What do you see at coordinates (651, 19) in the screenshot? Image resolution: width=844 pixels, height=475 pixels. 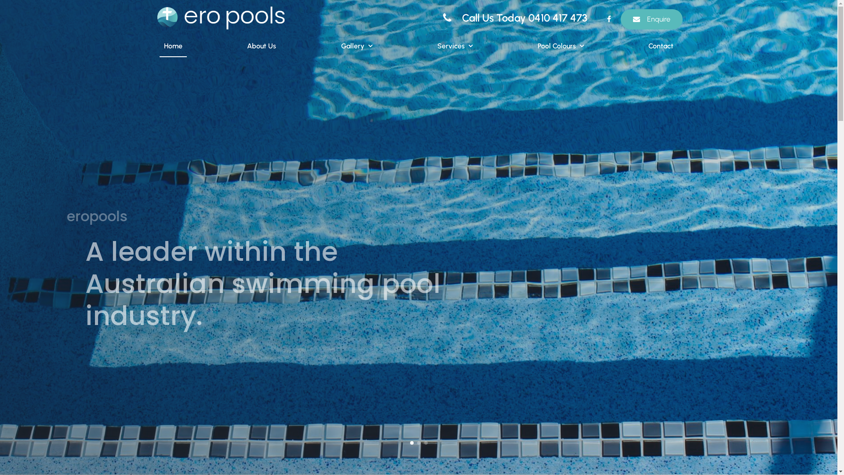 I see `Enquire` at bounding box center [651, 19].